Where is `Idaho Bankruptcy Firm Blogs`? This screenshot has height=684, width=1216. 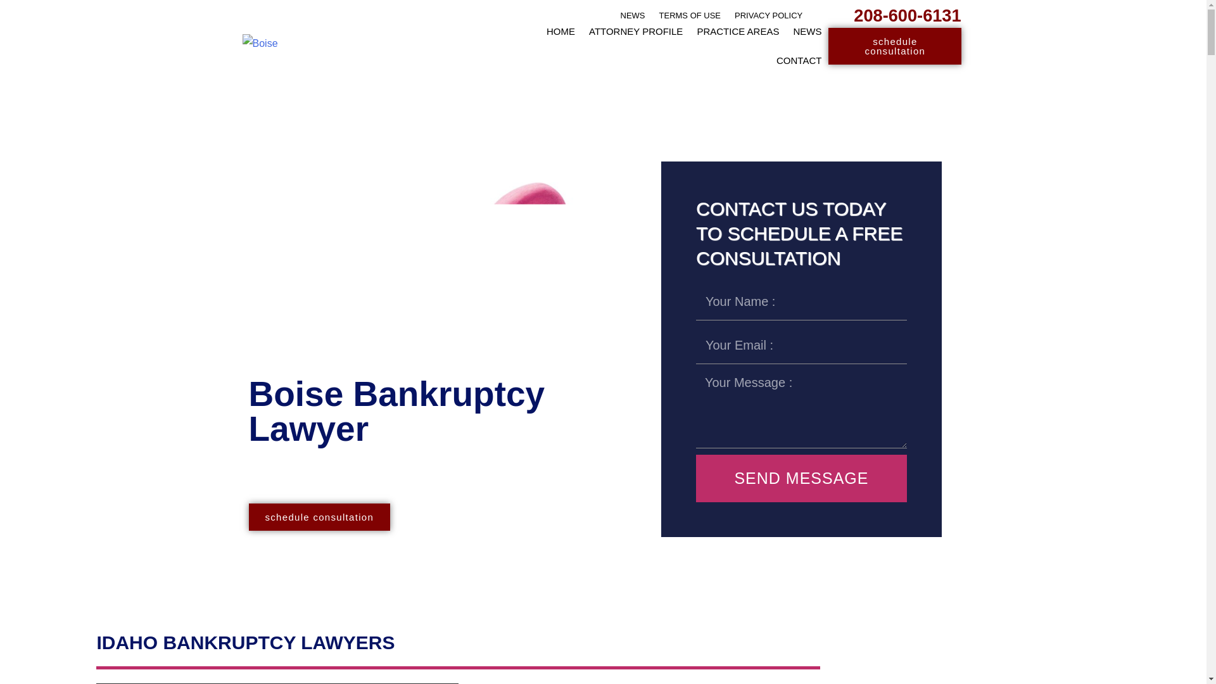 Idaho Bankruptcy Firm Blogs is located at coordinates (807, 30).